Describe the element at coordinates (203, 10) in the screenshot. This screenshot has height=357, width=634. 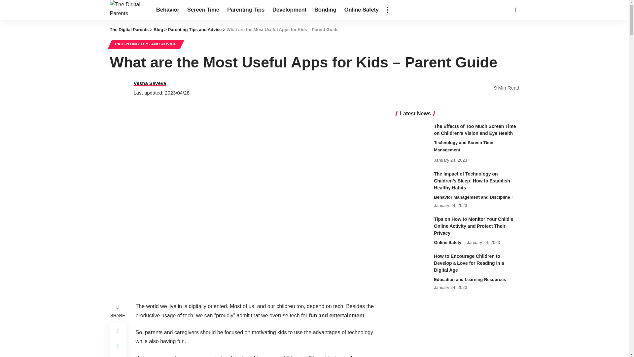
I see `Screen Time` at that location.